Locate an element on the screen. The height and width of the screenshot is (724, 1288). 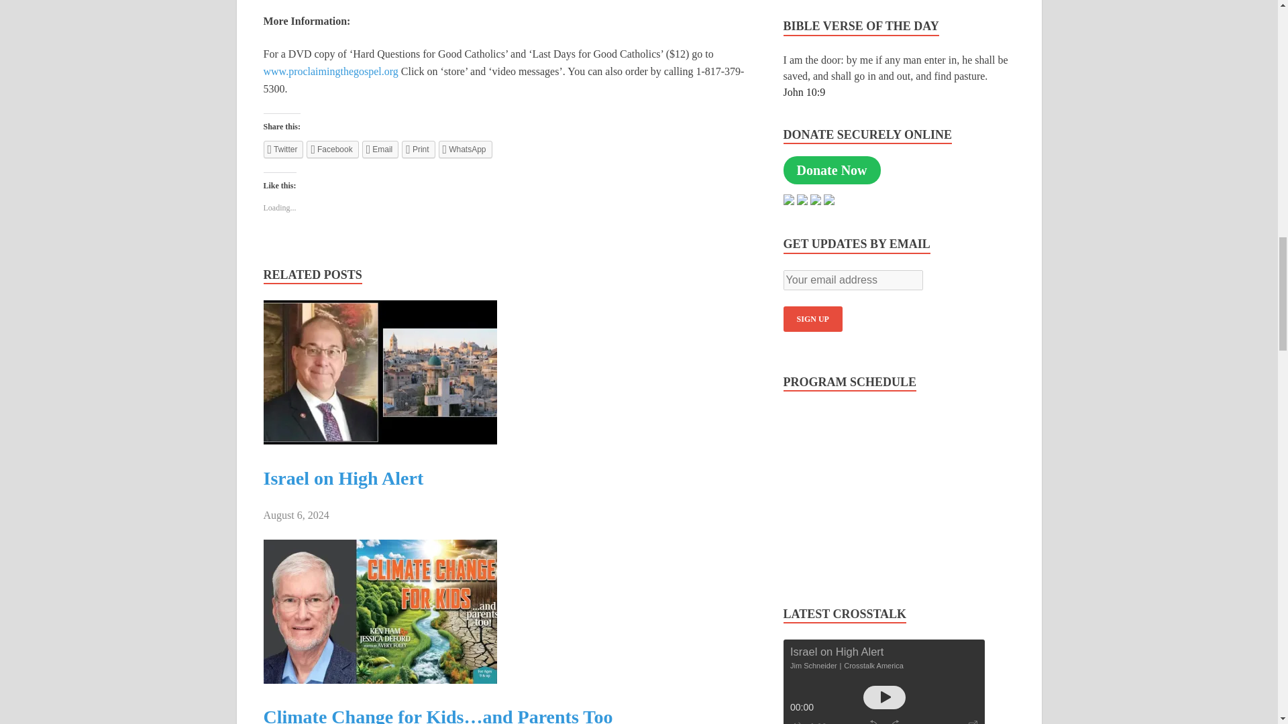
Click to print is located at coordinates (419, 149).